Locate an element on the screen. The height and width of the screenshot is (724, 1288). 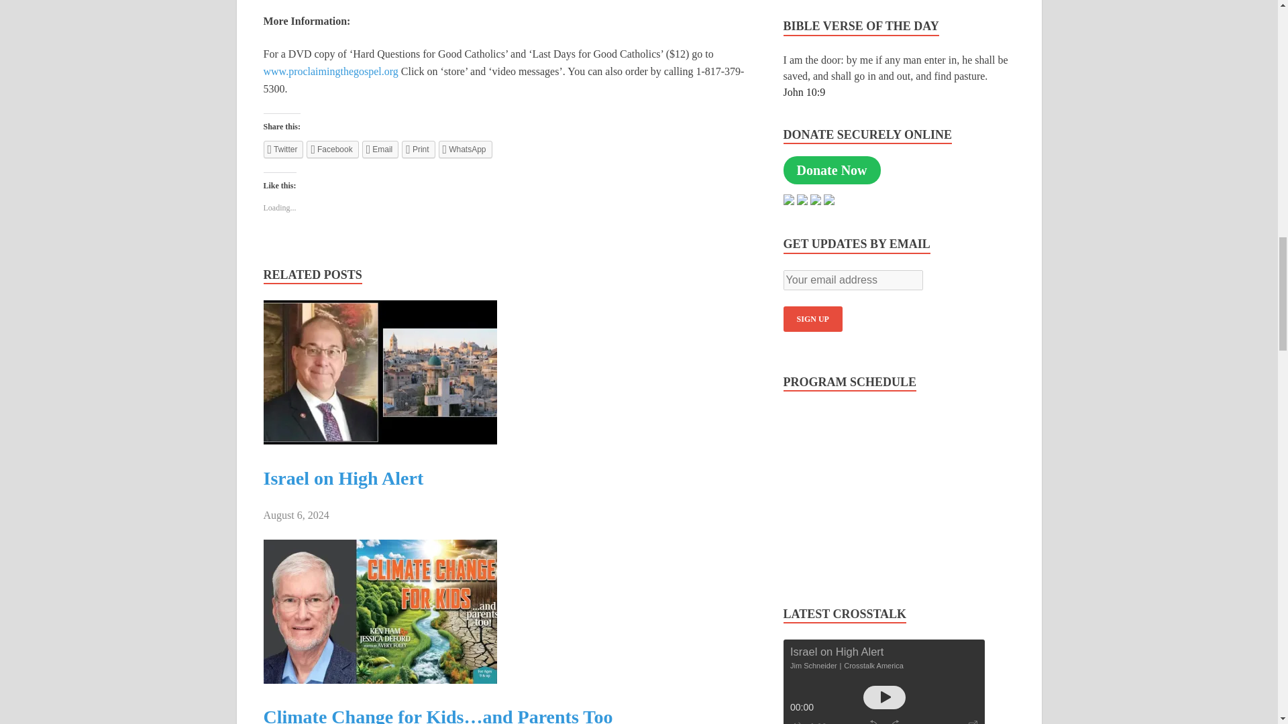
Click to print is located at coordinates (419, 149).